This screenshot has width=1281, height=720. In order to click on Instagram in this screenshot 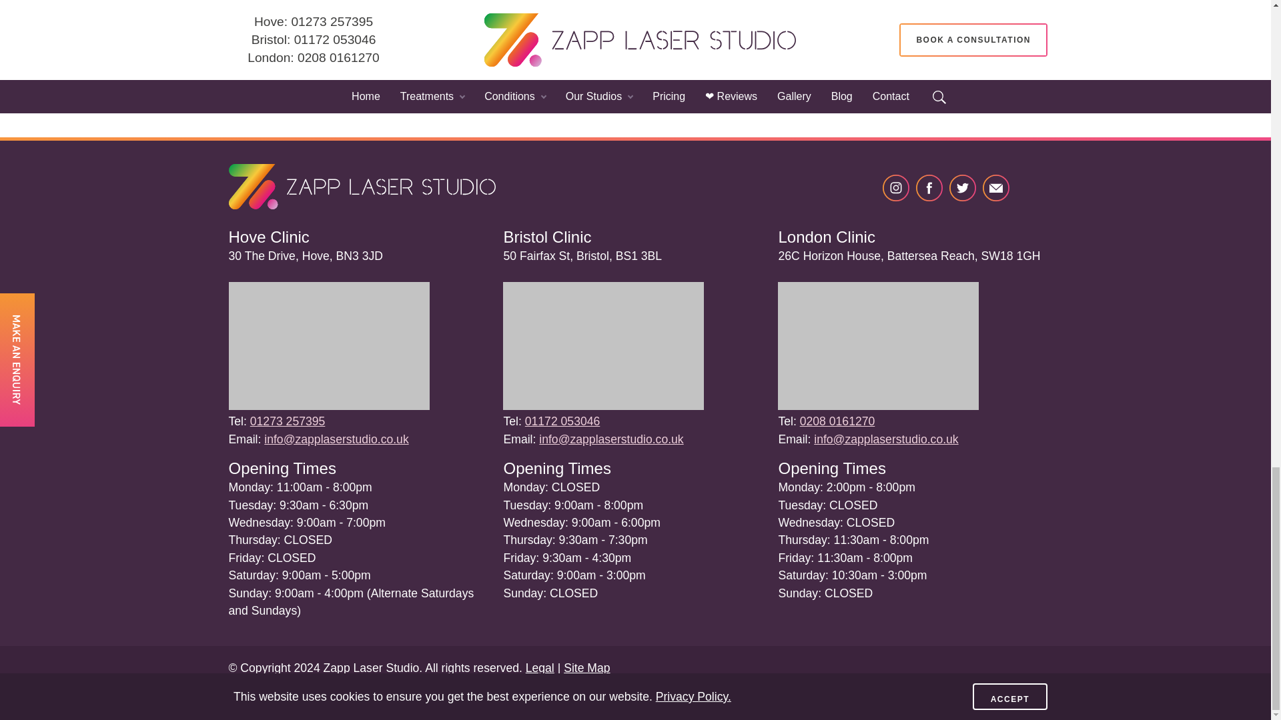, I will do `click(895, 188)`.